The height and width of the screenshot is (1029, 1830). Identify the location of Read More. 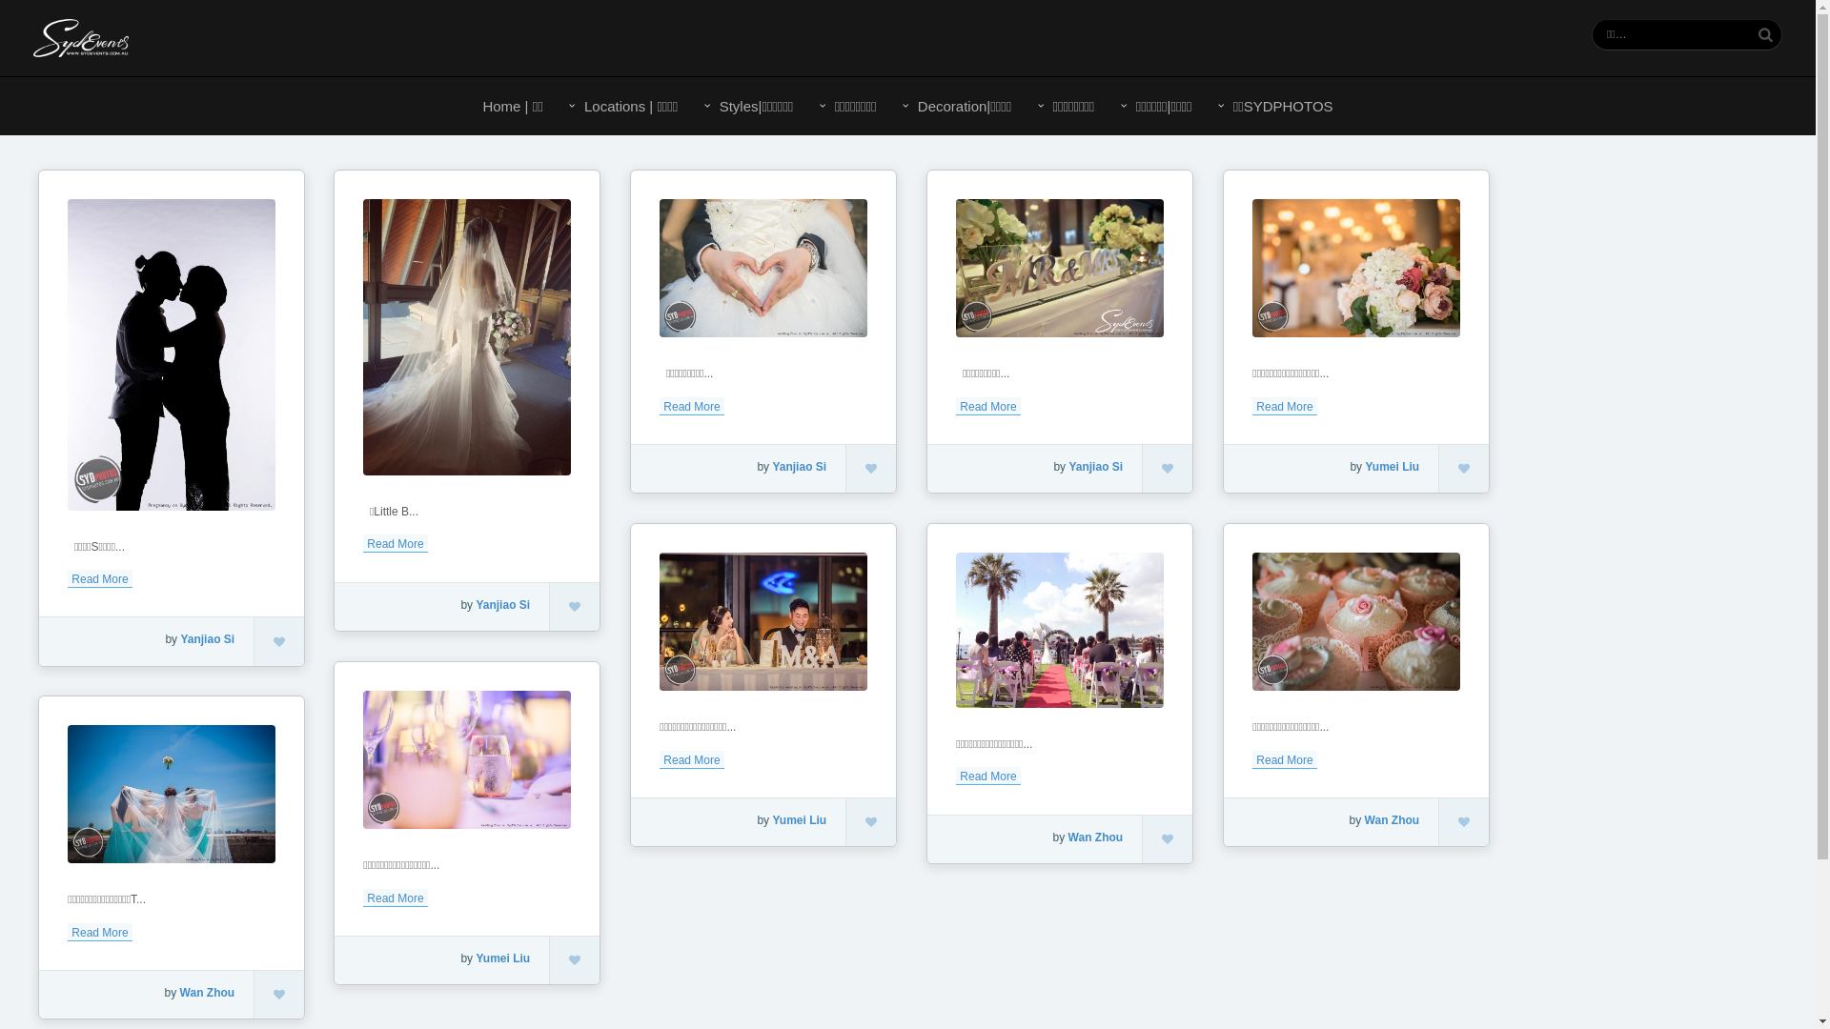
(395, 543).